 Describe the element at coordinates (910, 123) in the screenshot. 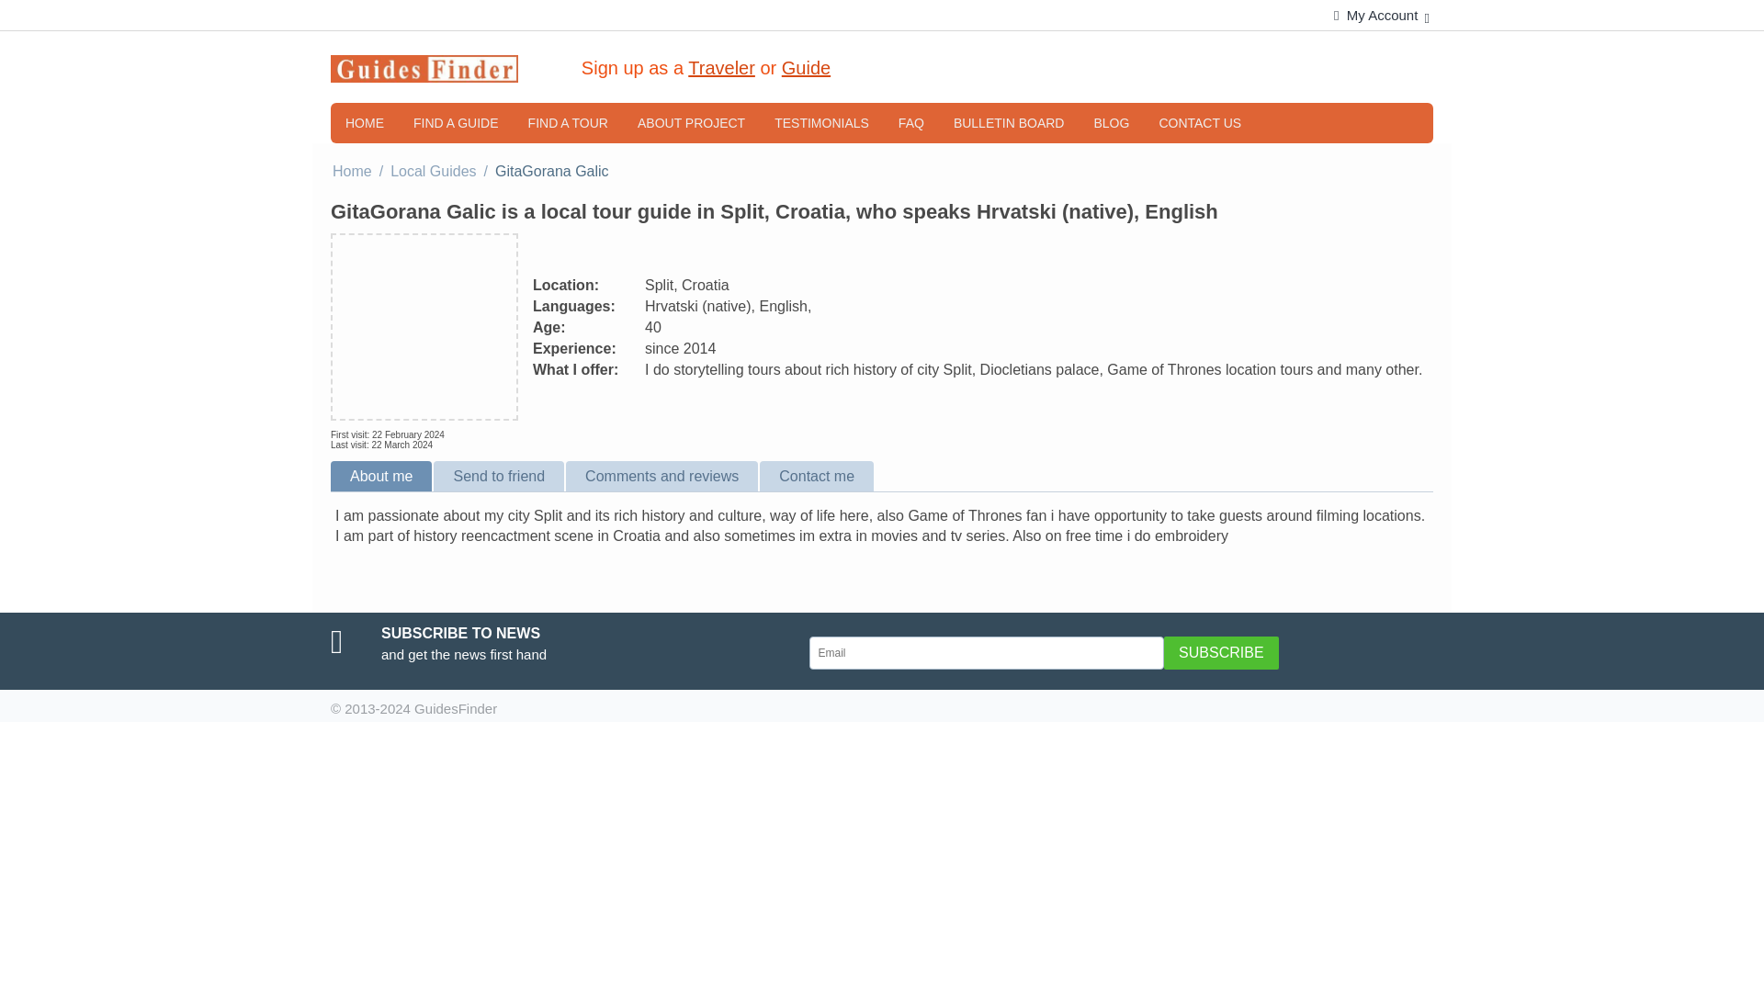

I see `FAQ` at that location.